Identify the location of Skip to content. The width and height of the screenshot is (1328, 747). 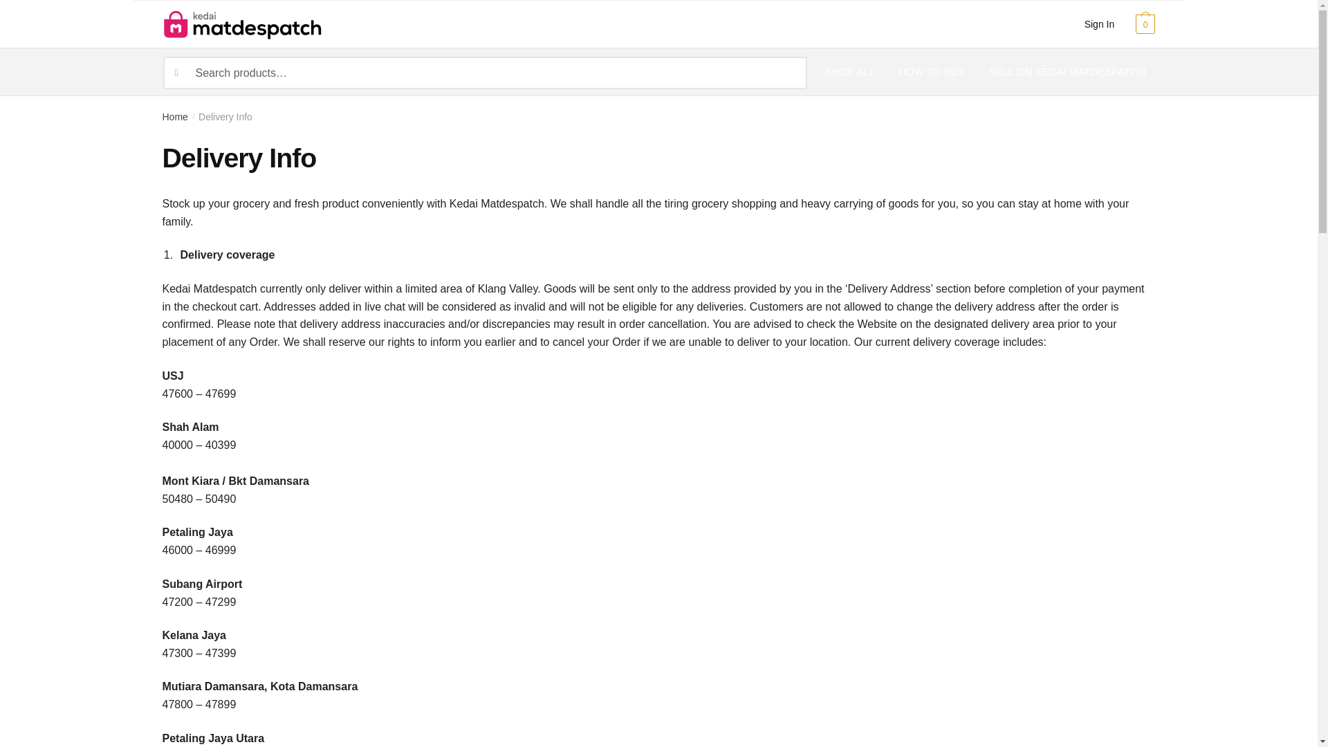
(36, 8).